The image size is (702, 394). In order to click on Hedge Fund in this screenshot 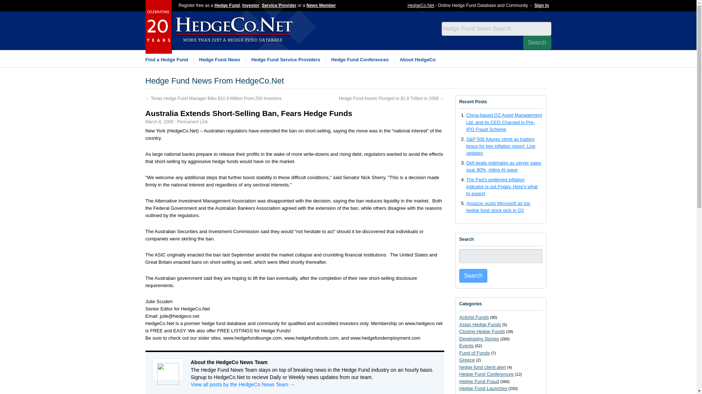, I will do `click(227, 5)`.